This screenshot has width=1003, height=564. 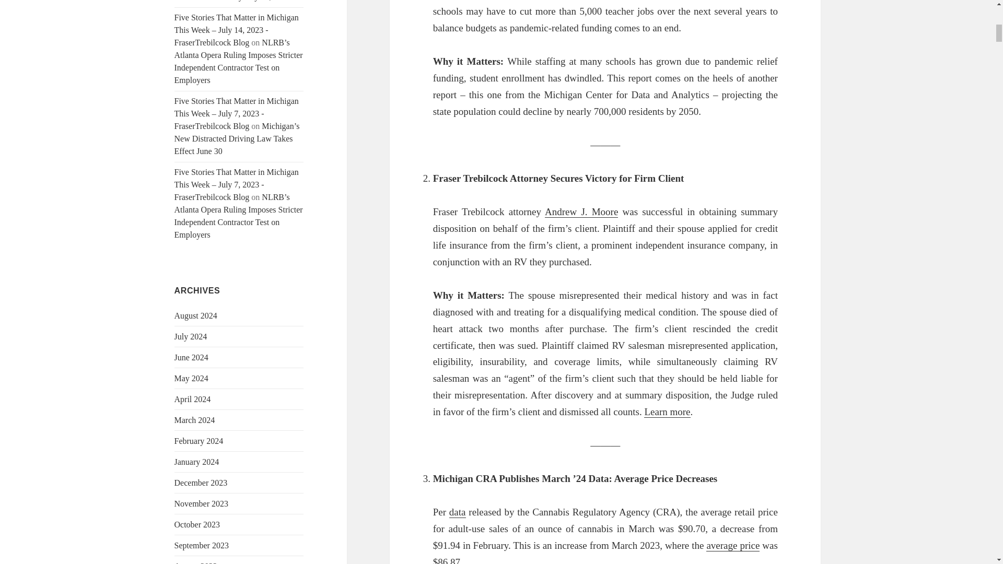 What do you see at coordinates (195, 420) in the screenshot?
I see `March 2024` at bounding box center [195, 420].